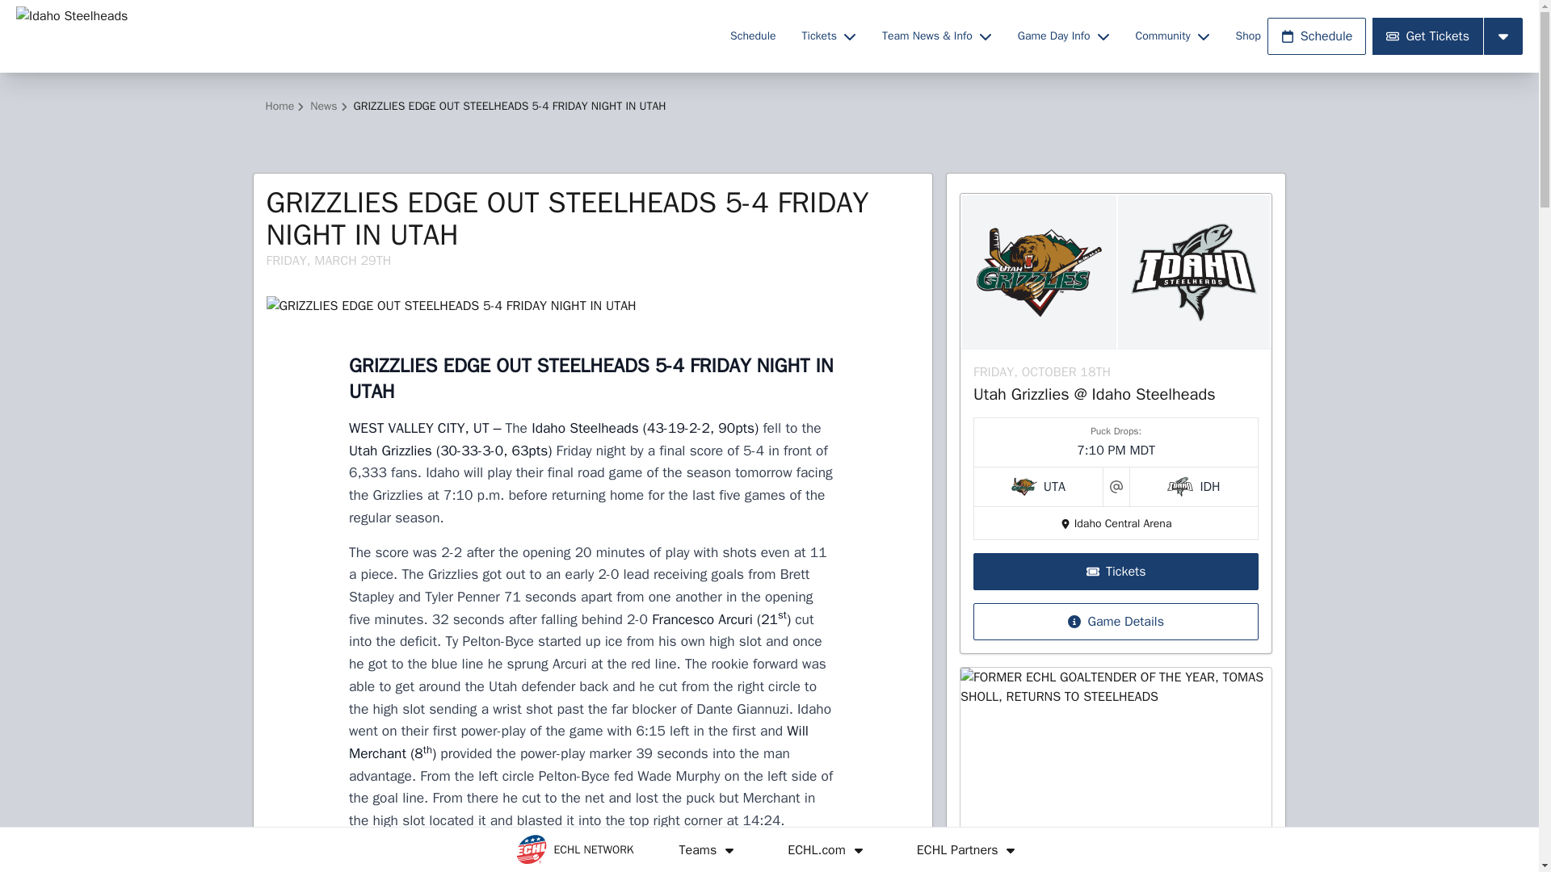 Image resolution: width=1551 pixels, height=872 pixels. Describe the element at coordinates (1172, 36) in the screenshot. I see `Community` at that location.